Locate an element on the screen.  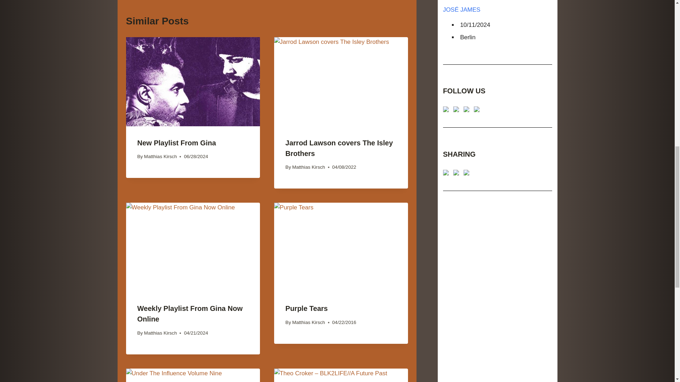
Purple Tears is located at coordinates (307, 308).